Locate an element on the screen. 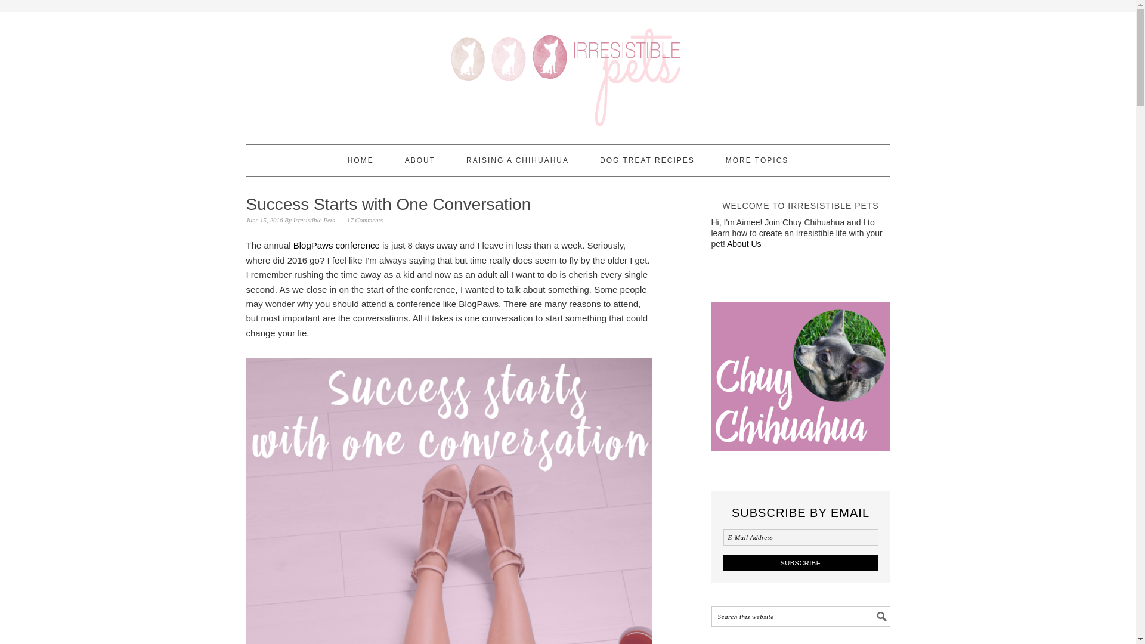 The height and width of the screenshot is (644, 1145). RAISING A CHIHUAHUA is located at coordinates (518, 160).